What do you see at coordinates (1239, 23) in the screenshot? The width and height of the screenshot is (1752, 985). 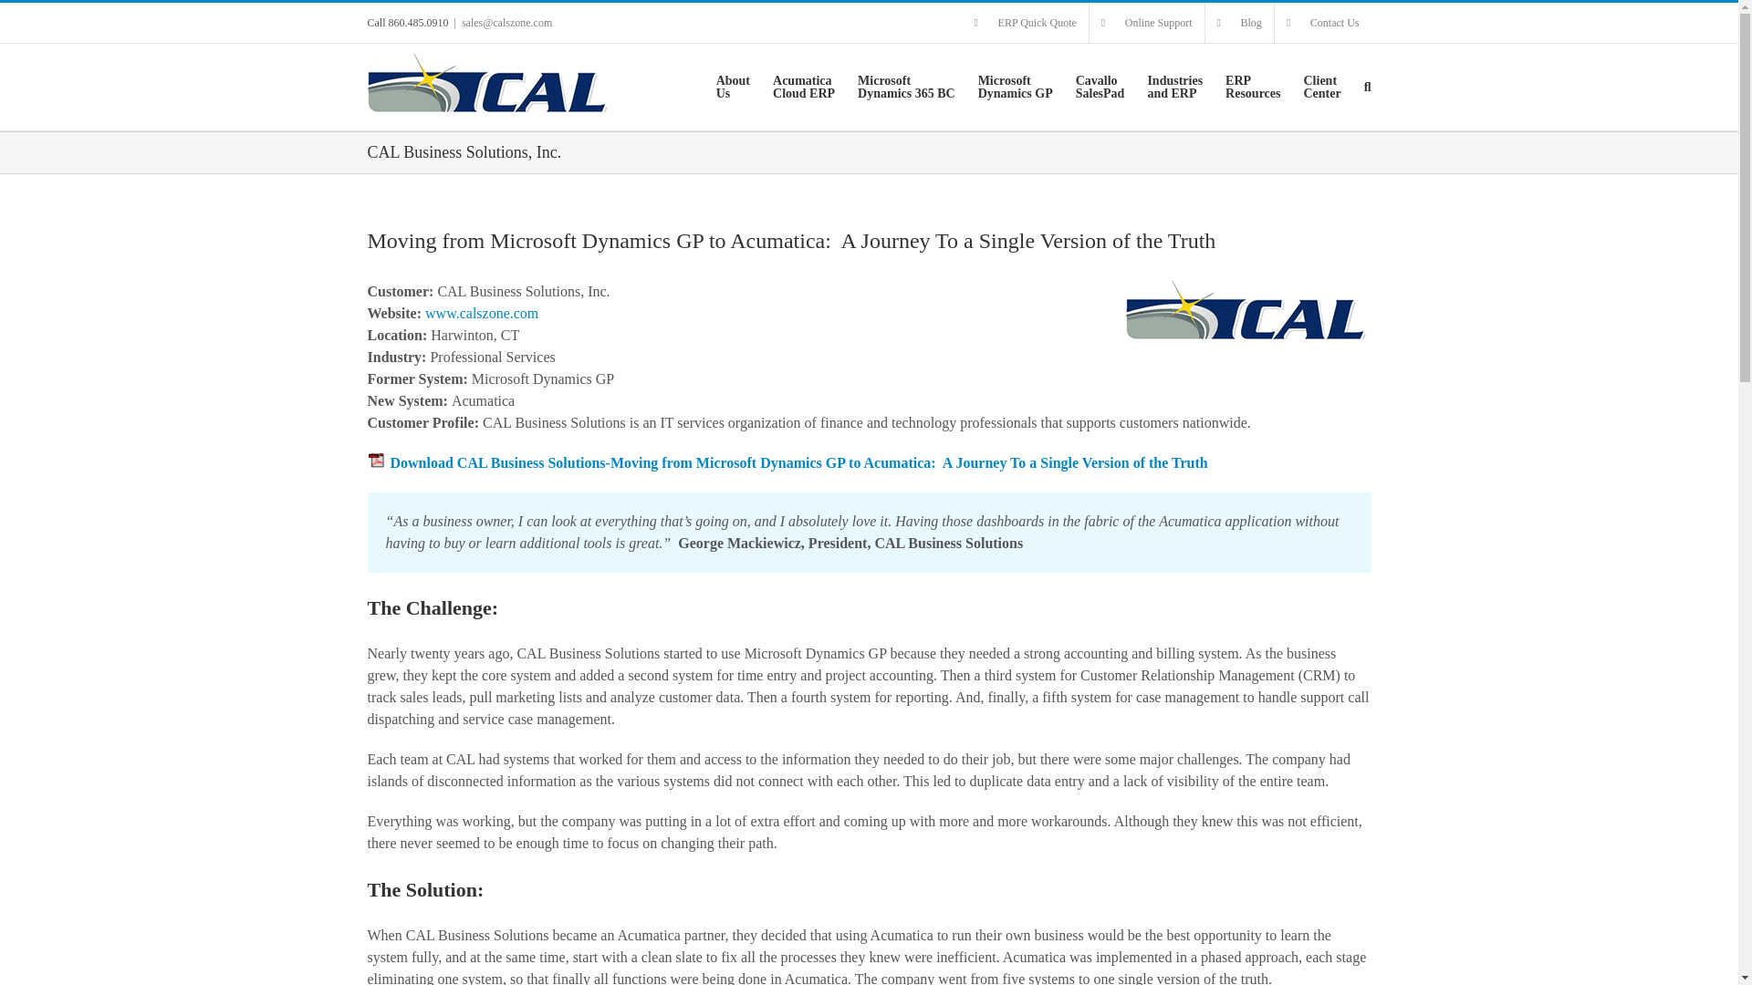 I see `Blog` at bounding box center [1239, 23].